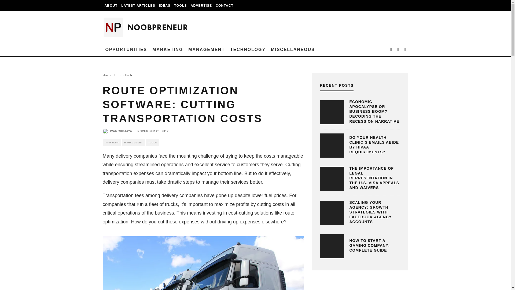 The image size is (515, 290). I want to click on MARKETING, so click(167, 50).